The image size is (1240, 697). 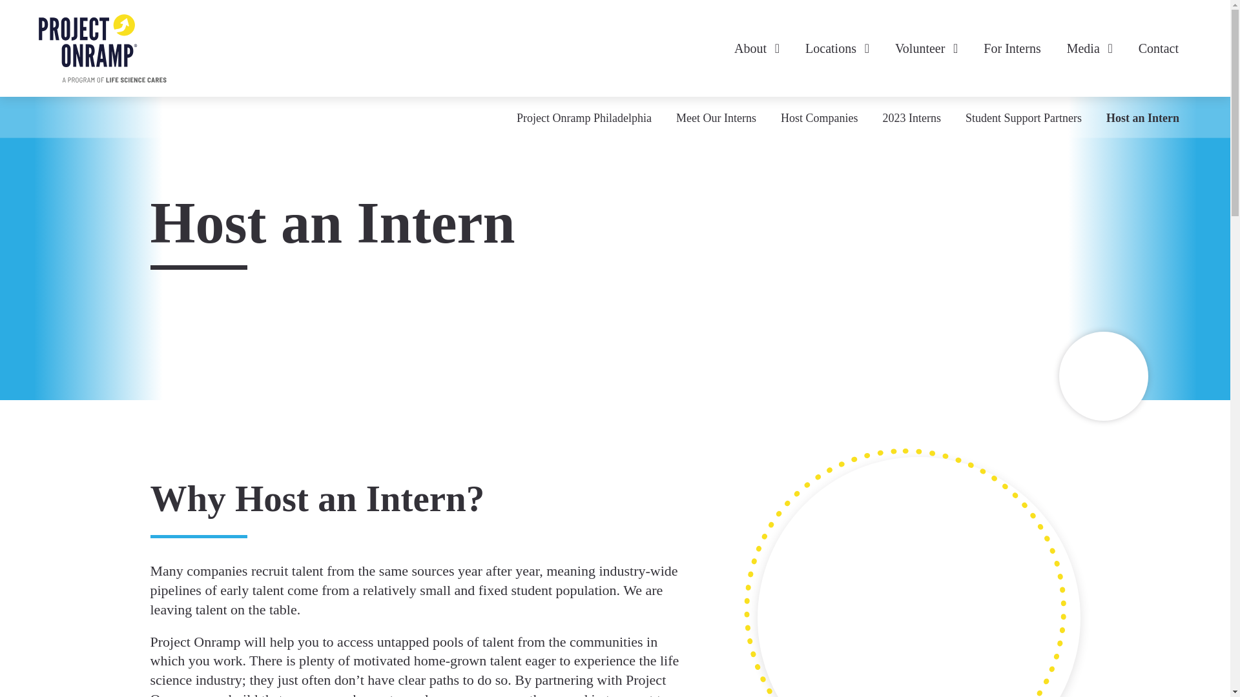 I want to click on Student Support Partners, so click(x=1023, y=118).